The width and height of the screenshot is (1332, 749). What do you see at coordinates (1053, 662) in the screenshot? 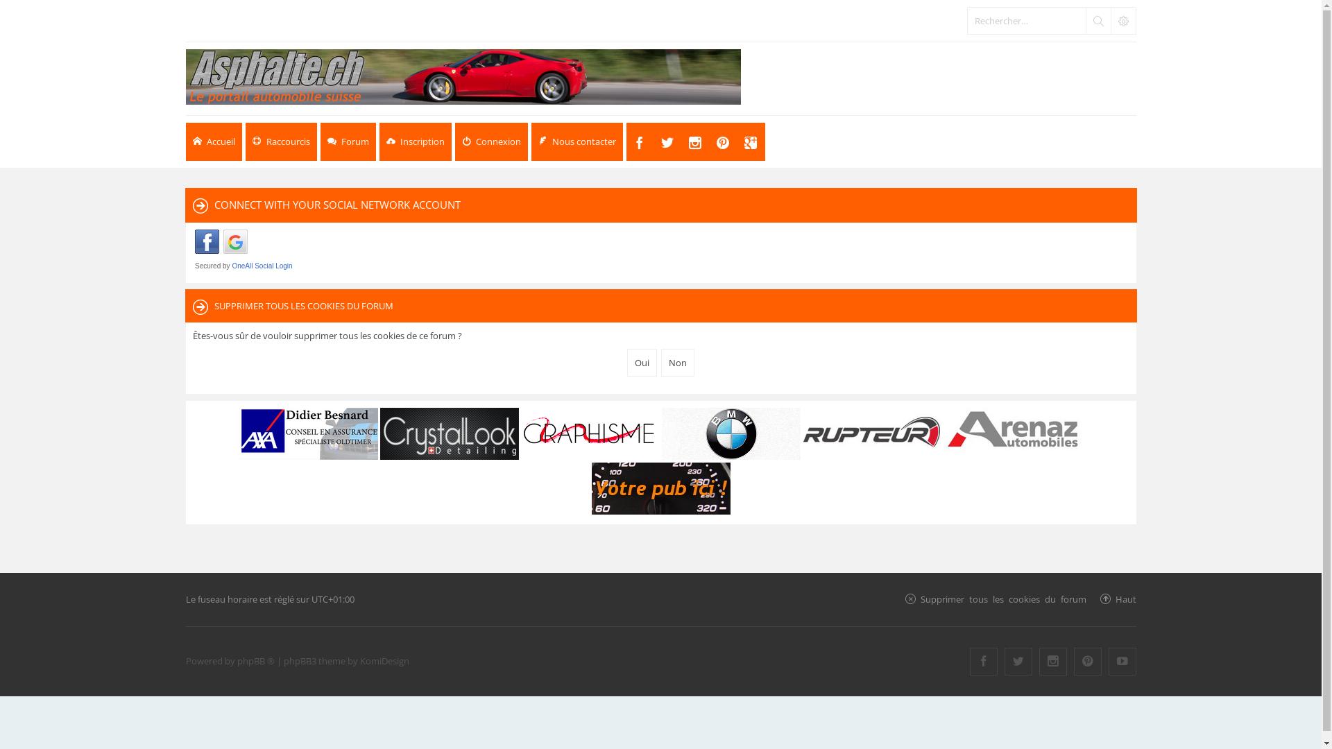
I see `Follow us on Instagram` at bounding box center [1053, 662].